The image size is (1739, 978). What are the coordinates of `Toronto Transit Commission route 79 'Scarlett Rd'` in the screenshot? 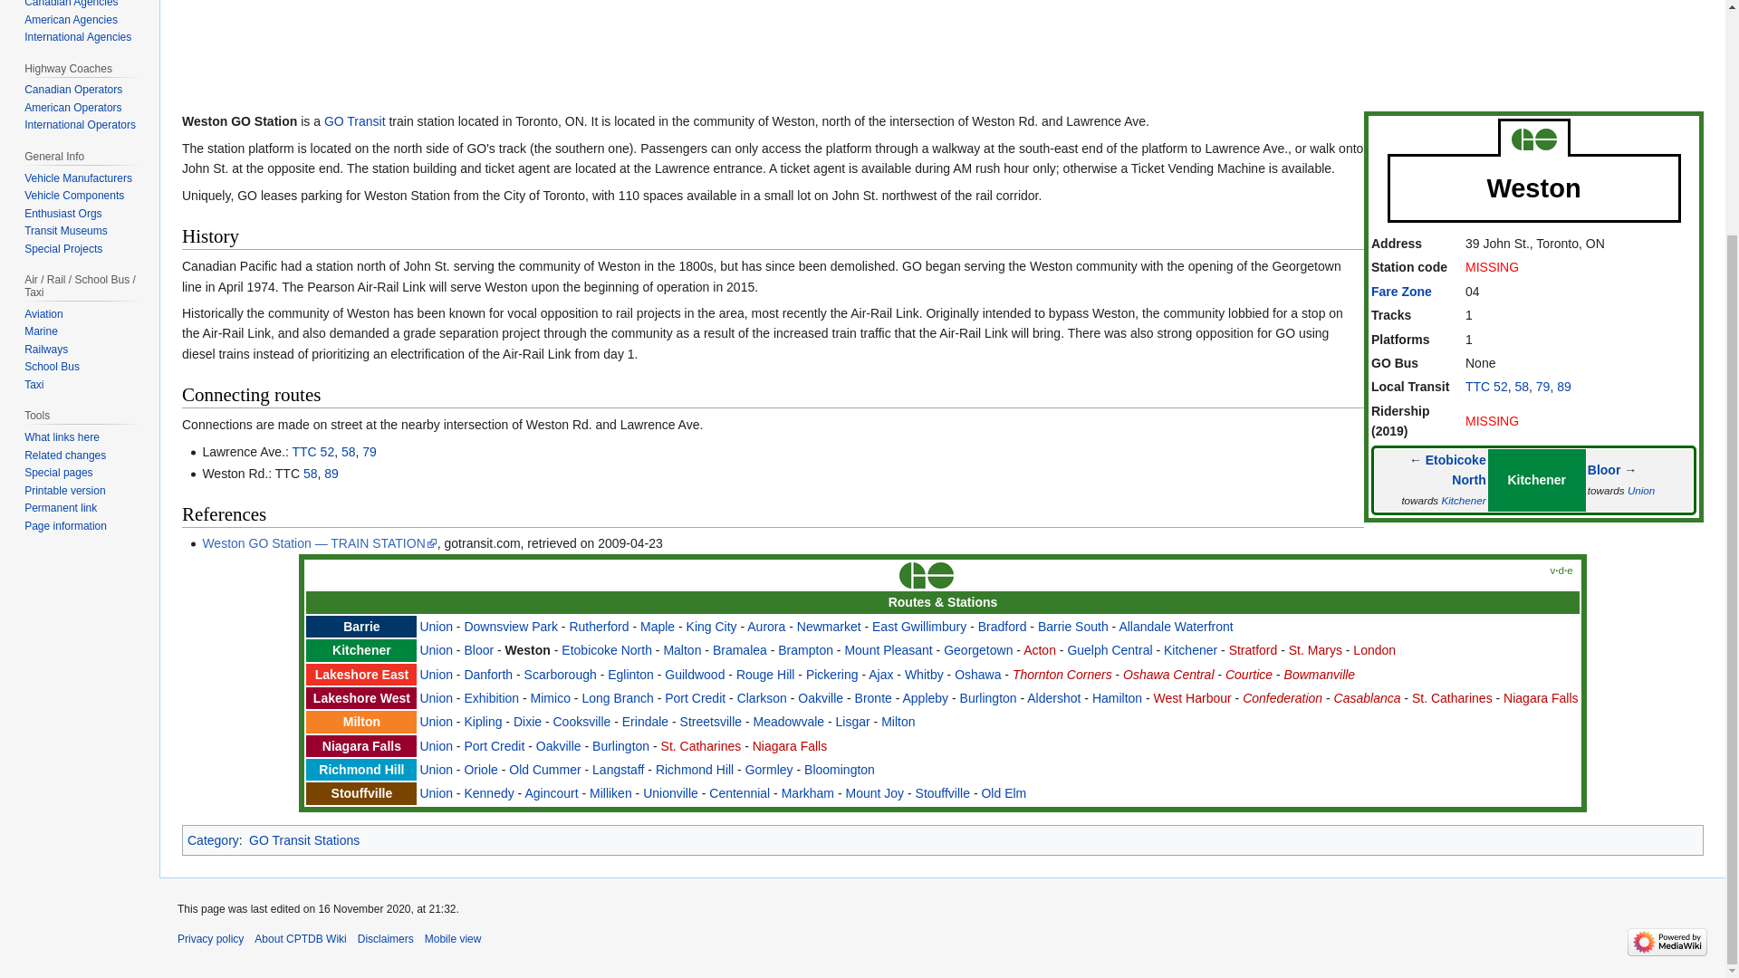 It's located at (370, 451).